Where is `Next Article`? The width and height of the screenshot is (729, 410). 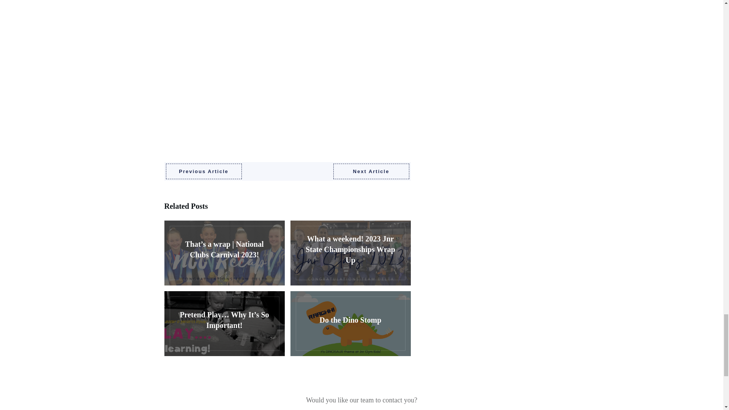 Next Article is located at coordinates (371, 172).